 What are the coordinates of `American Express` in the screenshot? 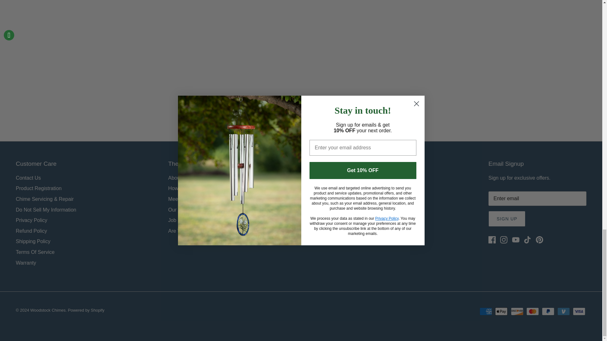 It's located at (486, 311).